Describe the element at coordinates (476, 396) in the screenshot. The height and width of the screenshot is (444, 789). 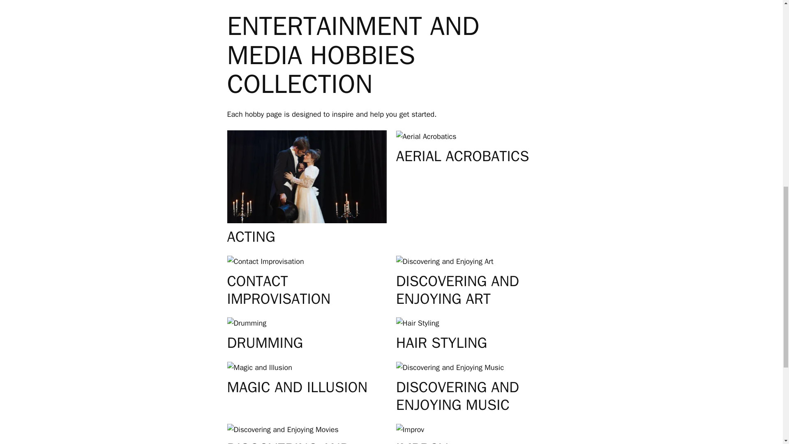
I see `DISCOVERING AND ENJOYING MUSIC` at that location.